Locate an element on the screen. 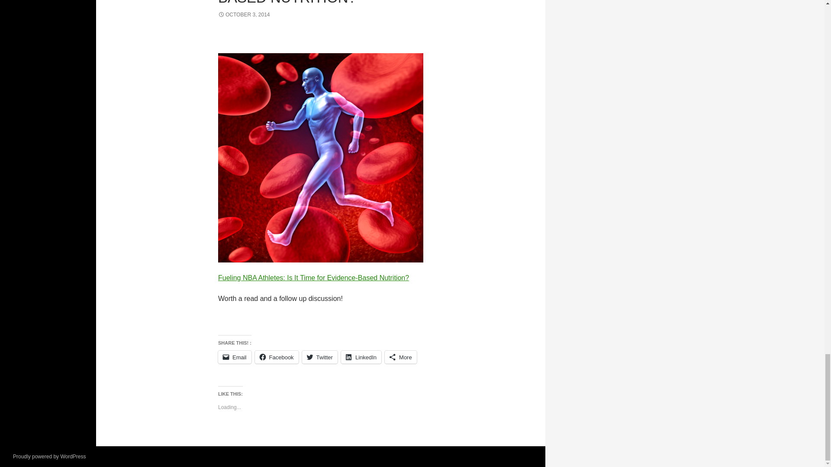 This screenshot has height=467, width=831. LinkedIn is located at coordinates (361, 357).